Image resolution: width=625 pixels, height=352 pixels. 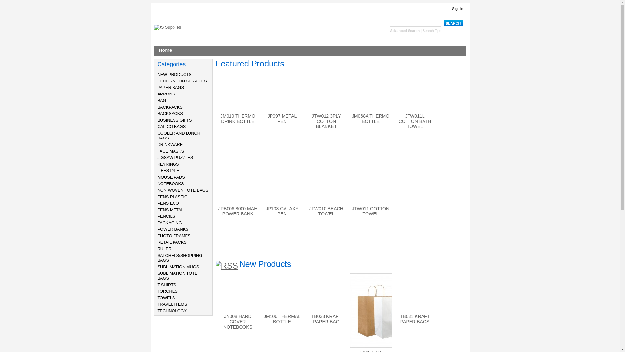 I want to click on JTW010 BEACH TOWEL, so click(x=326, y=211).